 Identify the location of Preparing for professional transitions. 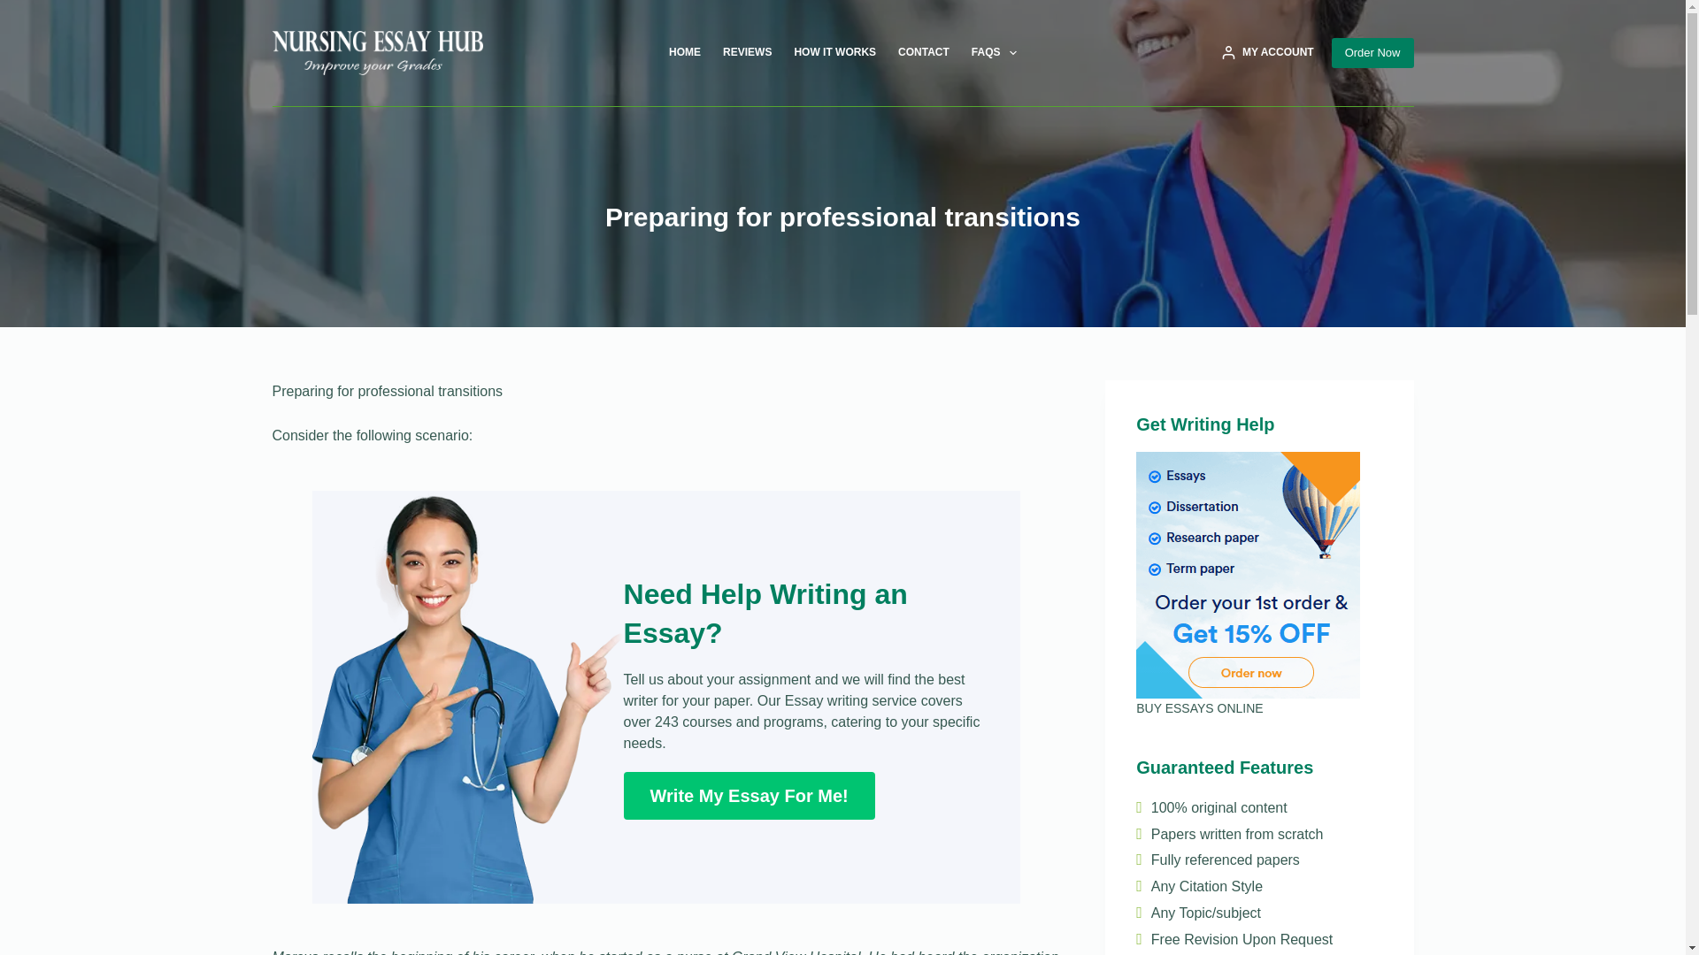
(842, 216).